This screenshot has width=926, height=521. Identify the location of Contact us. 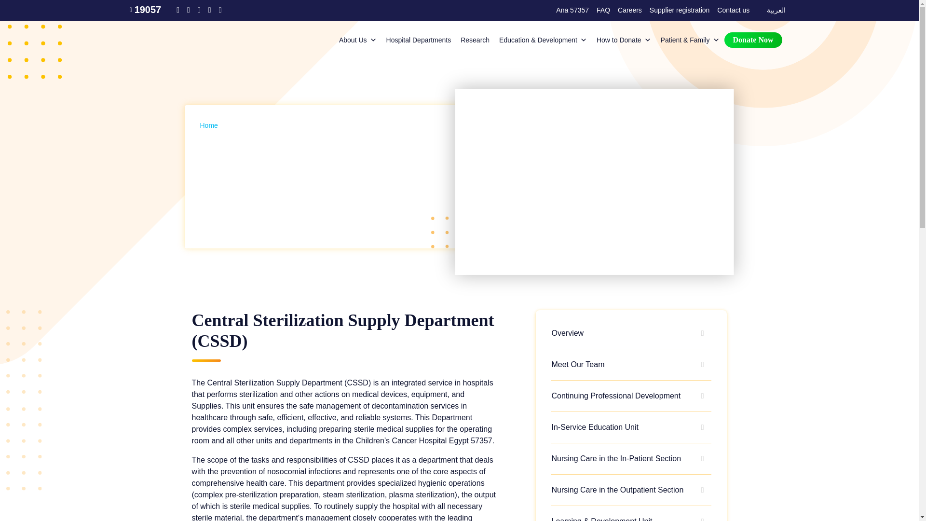
(733, 10).